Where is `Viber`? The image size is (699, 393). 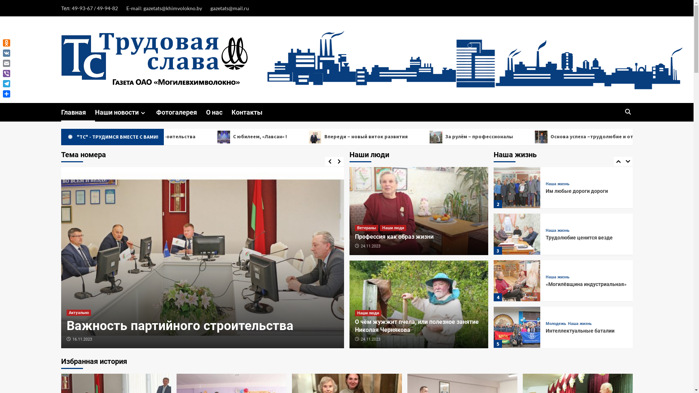 Viber is located at coordinates (7, 74).